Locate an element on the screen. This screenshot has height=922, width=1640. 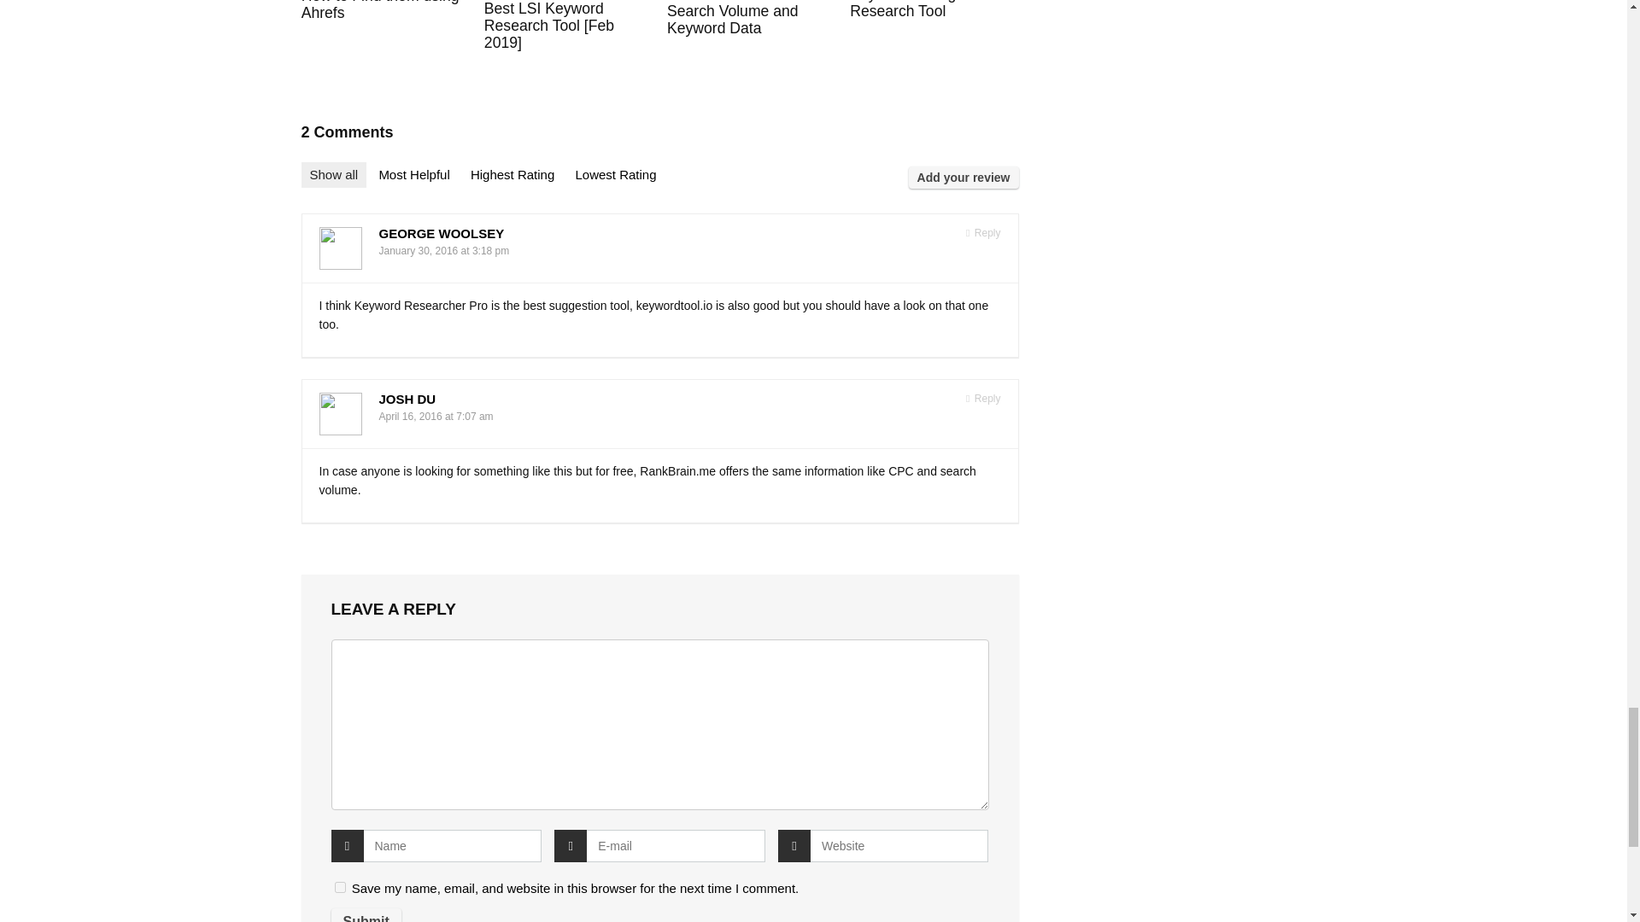
Submit is located at coordinates (366, 915).